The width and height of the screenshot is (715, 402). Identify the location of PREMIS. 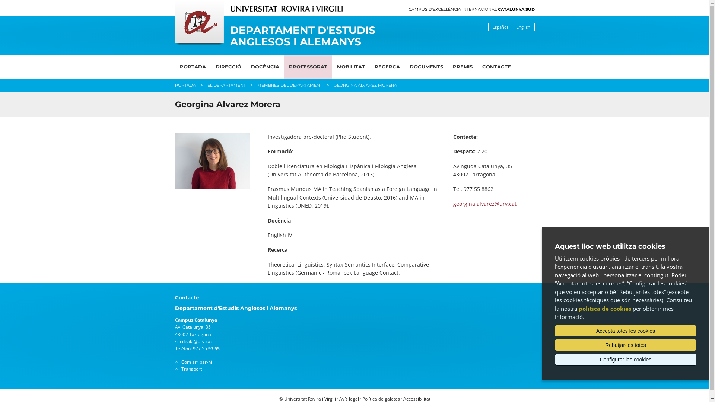
(463, 67).